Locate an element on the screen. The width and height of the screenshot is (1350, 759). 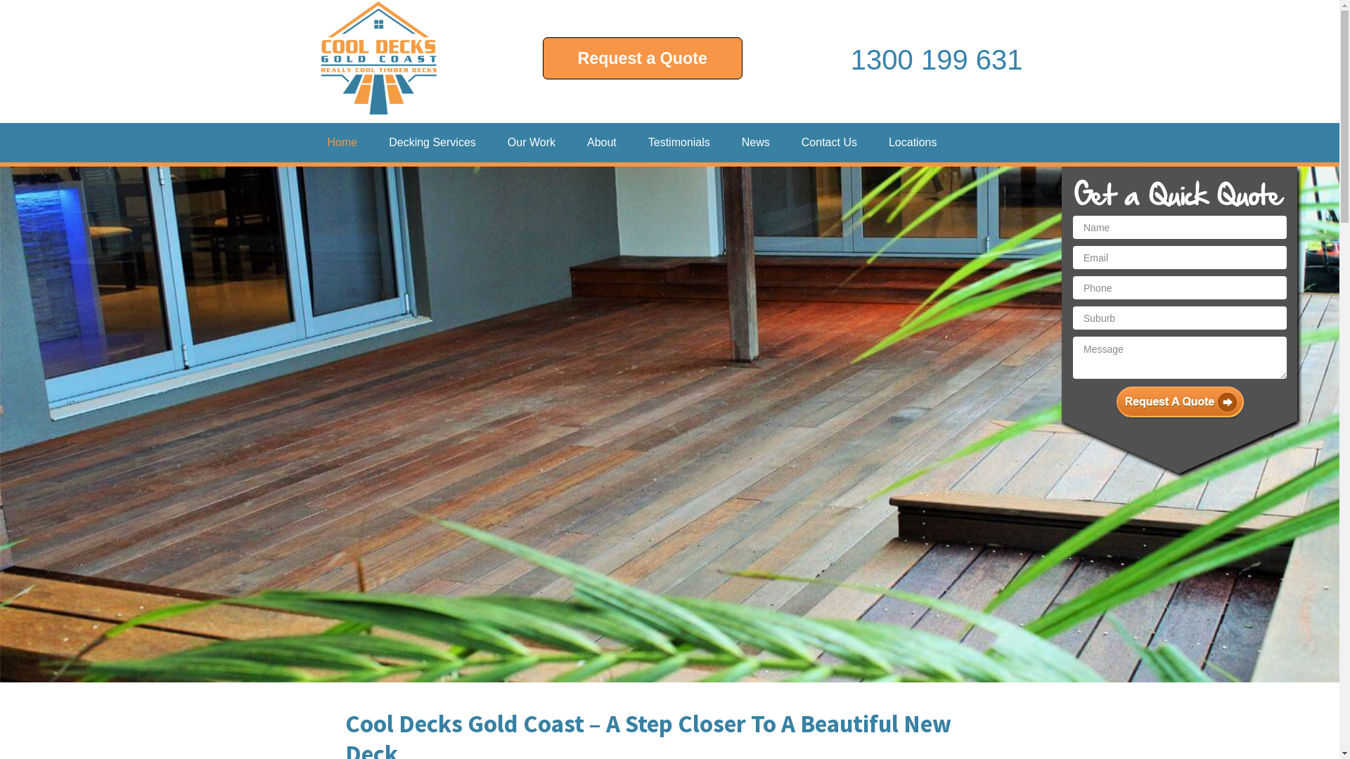
About is located at coordinates (602, 143).